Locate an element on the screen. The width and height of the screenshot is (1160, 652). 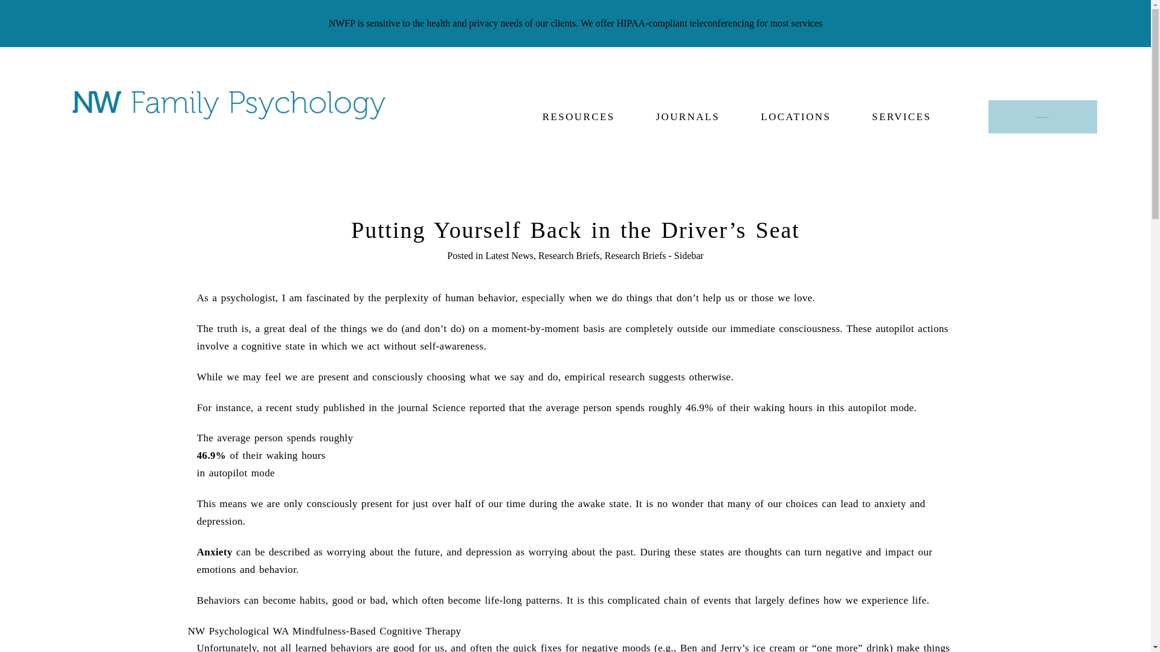
JOURNALS is located at coordinates (687, 117).